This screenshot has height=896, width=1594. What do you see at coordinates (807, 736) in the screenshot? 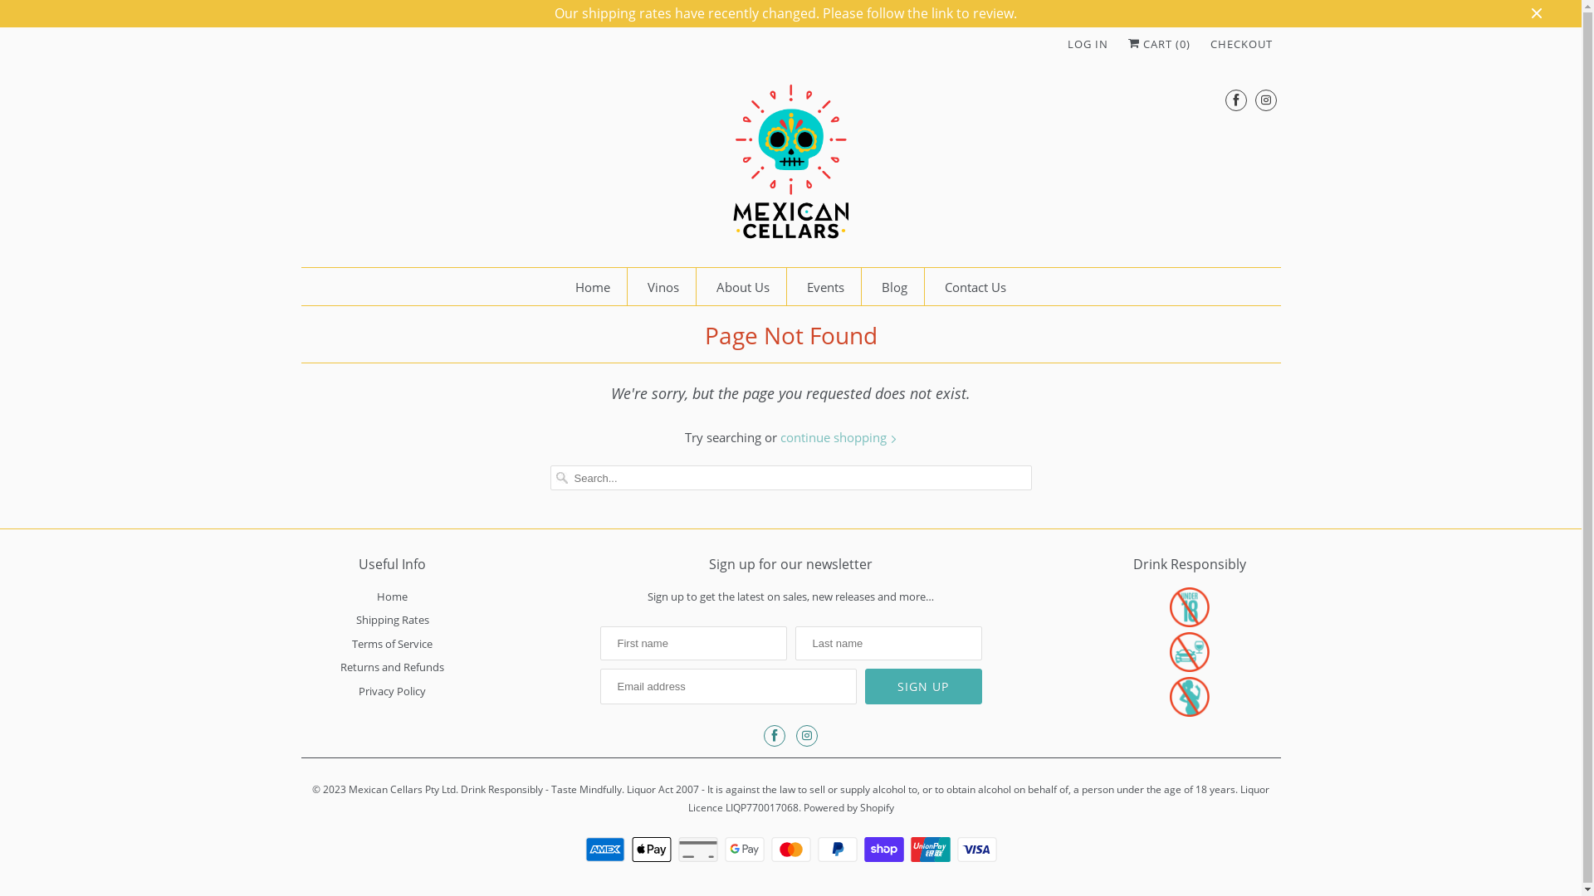
I see `Mexican Cellars Pty Ltd on Instagram` at bounding box center [807, 736].